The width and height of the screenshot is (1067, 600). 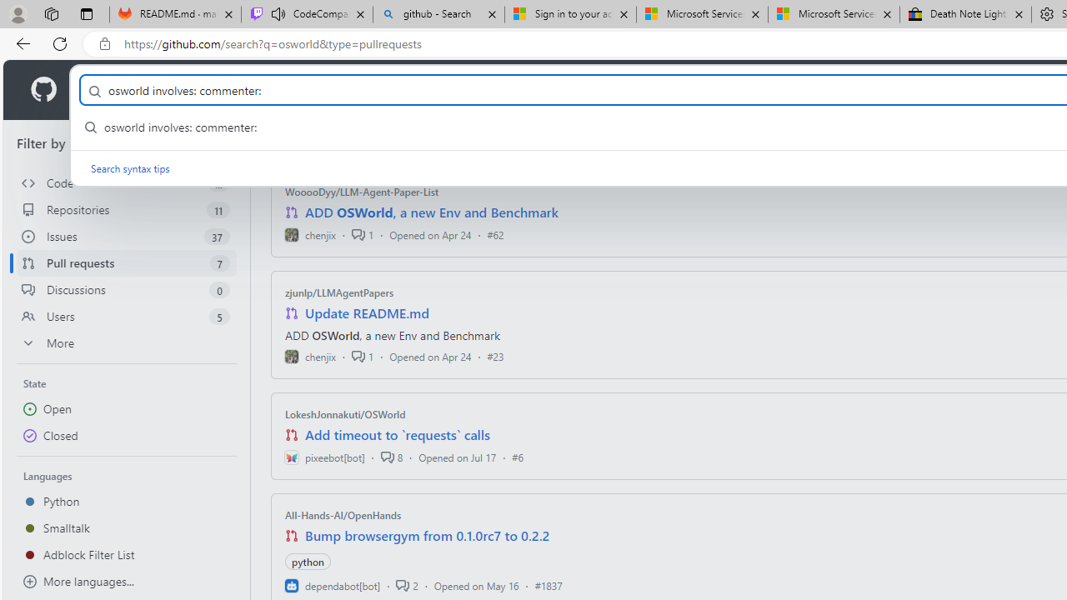 I want to click on Resources, so click(x=275, y=90).